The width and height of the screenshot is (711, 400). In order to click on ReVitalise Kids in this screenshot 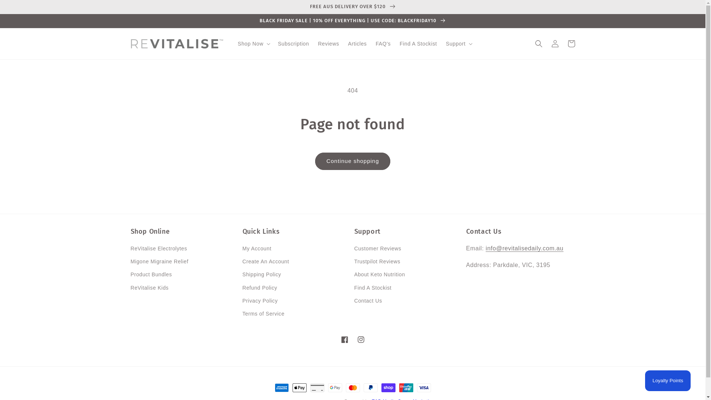, I will do `click(150, 288)`.